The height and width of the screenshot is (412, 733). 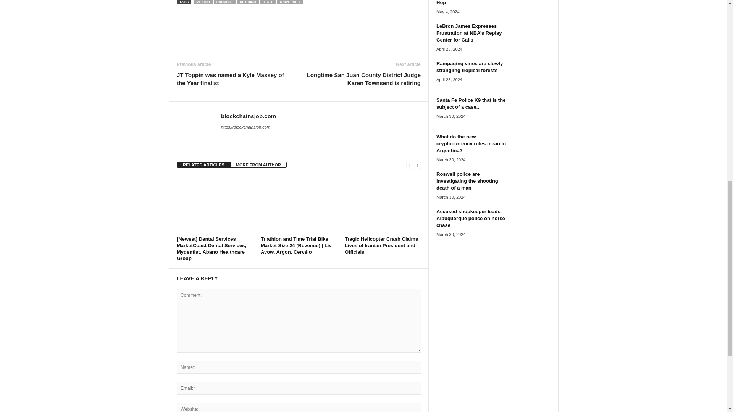 I want to click on bottomFacebookLike, so click(x=197, y=21).